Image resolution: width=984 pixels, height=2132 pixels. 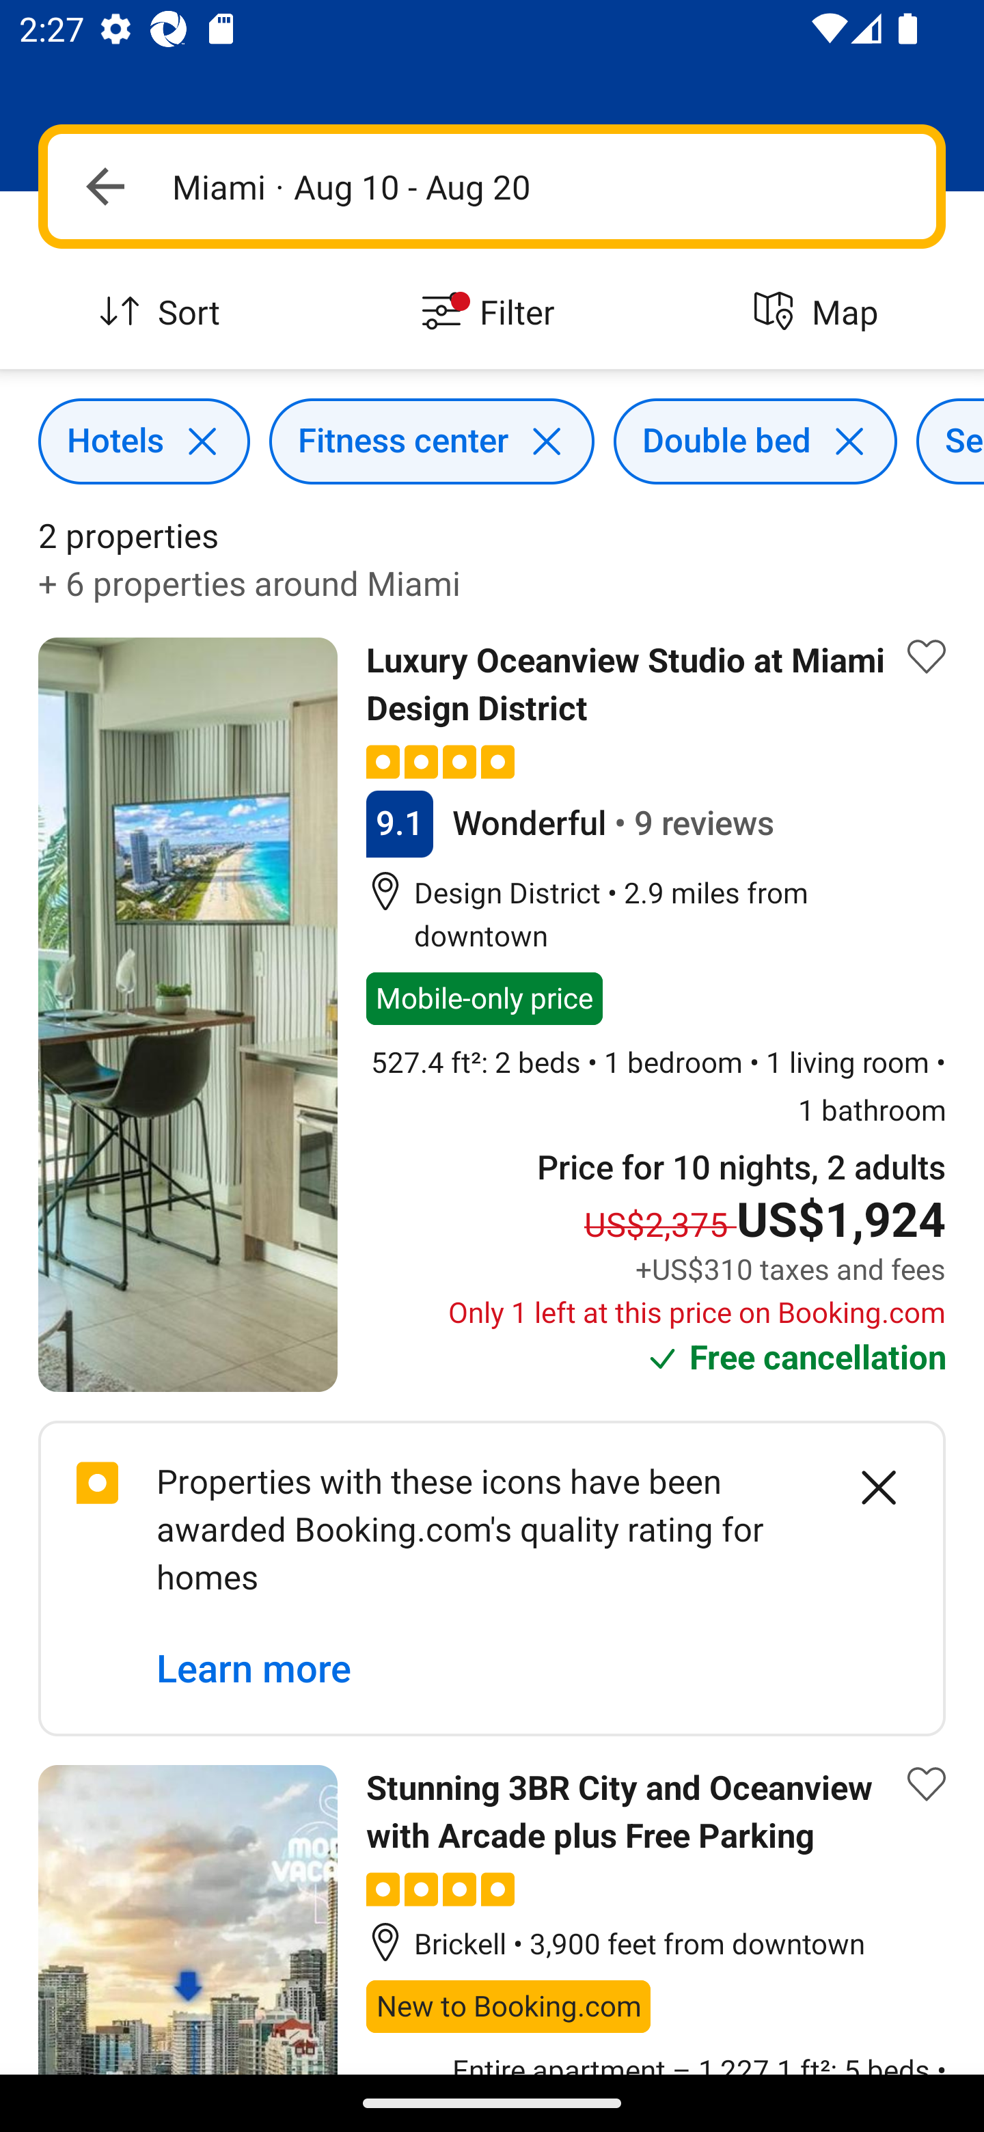 What do you see at coordinates (927, 1784) in the screenshot?
I see `Save property to list` at bounding box center [927, 1784].